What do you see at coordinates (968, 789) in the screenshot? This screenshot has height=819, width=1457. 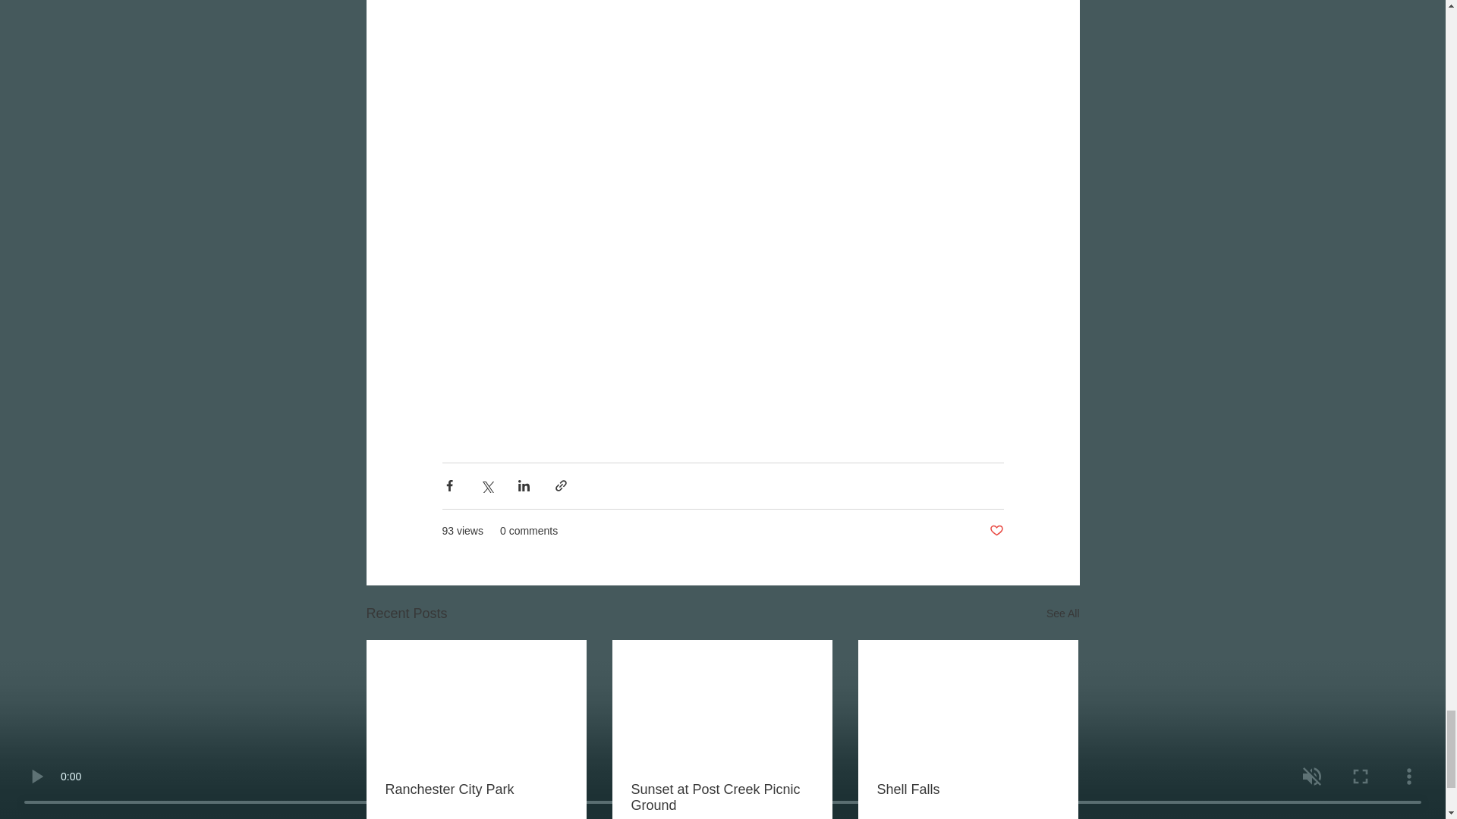 I see `Shell Falls` at bounding box center [968, 789].